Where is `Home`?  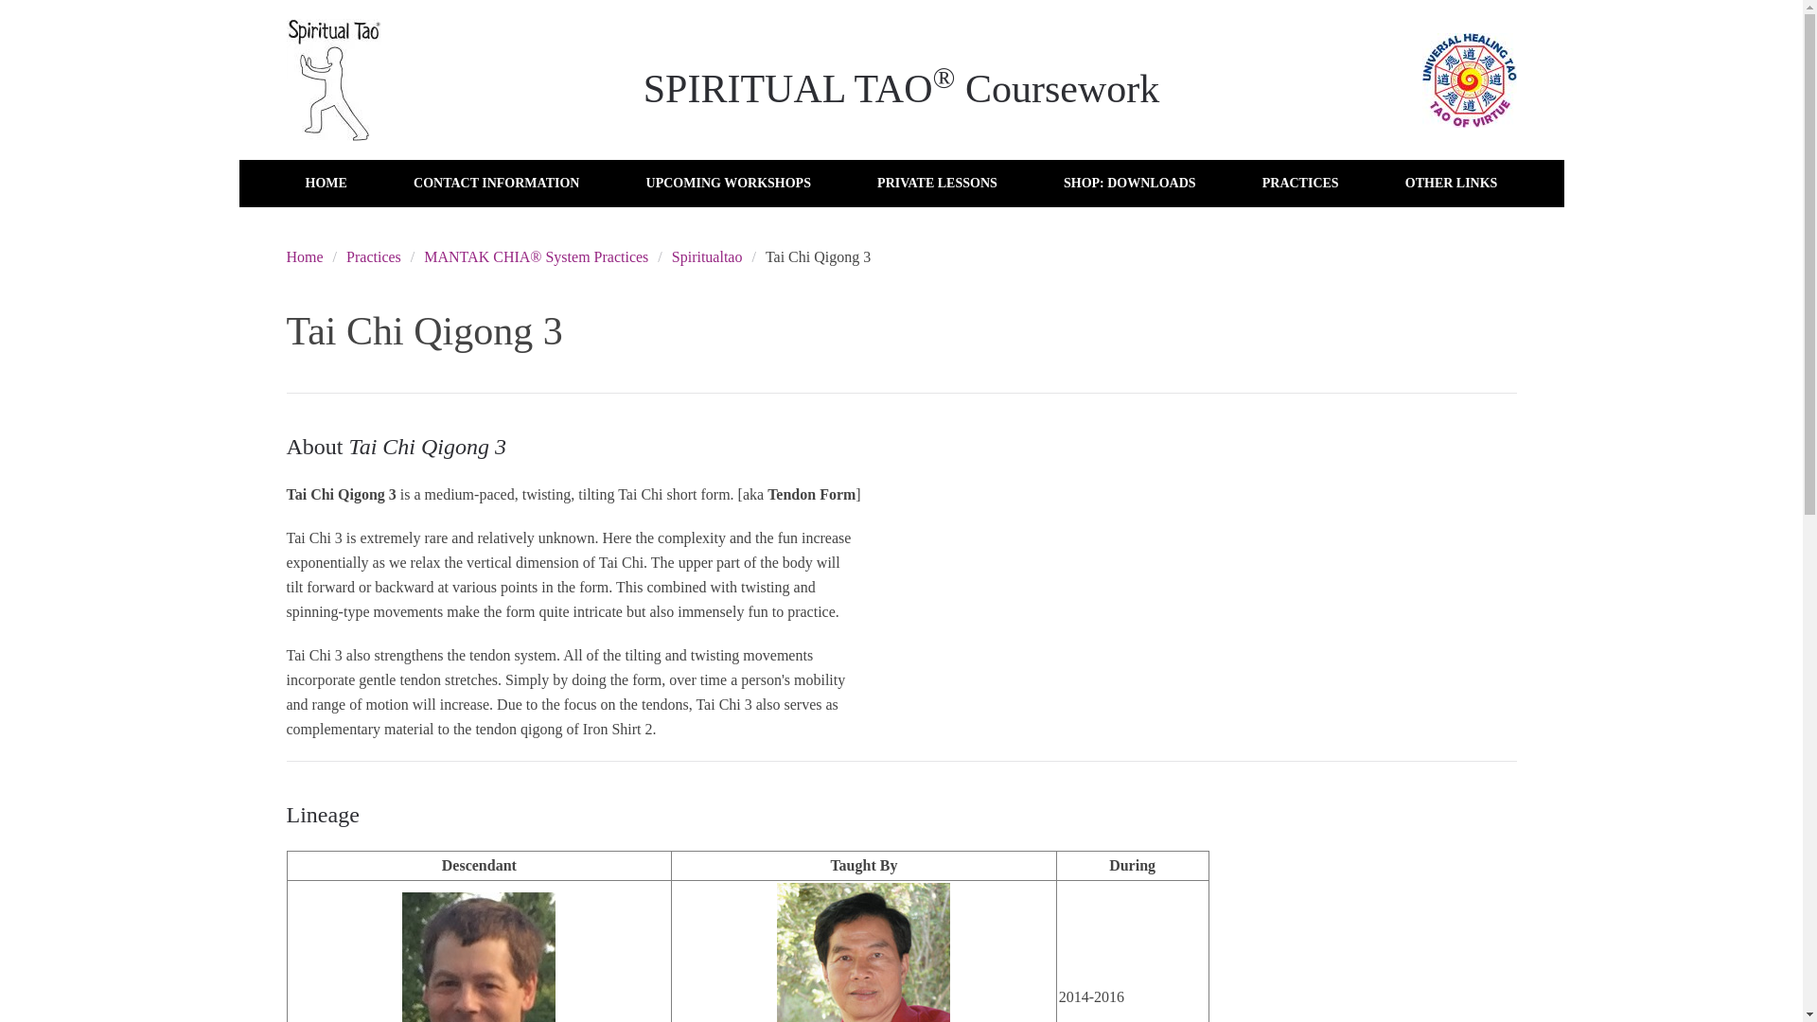
Home is located at coordinates (304, 256).